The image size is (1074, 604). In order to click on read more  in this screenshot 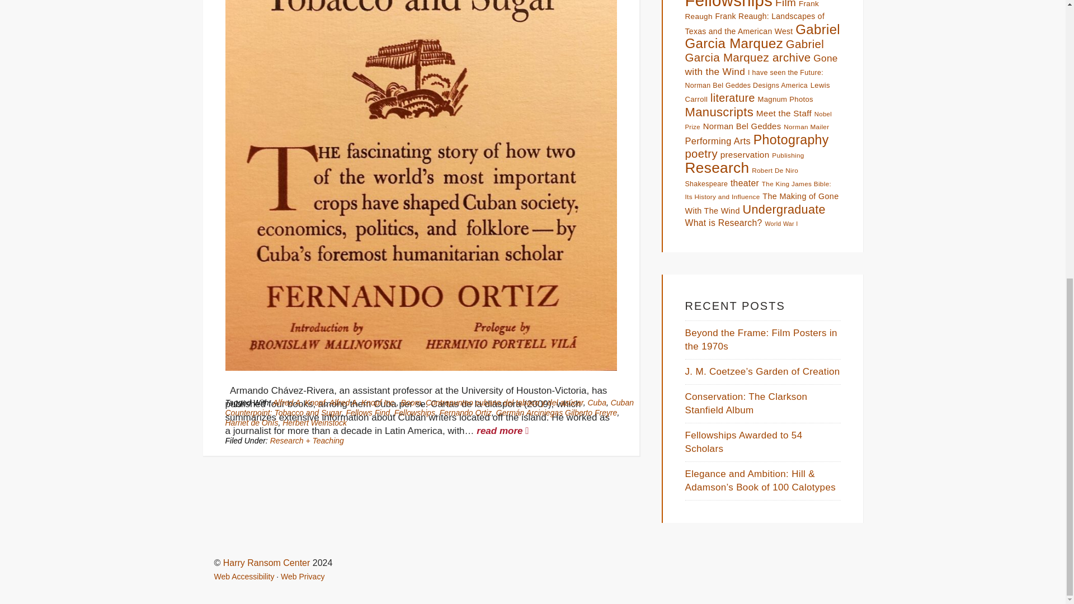, I will do `click(502, 431)`.